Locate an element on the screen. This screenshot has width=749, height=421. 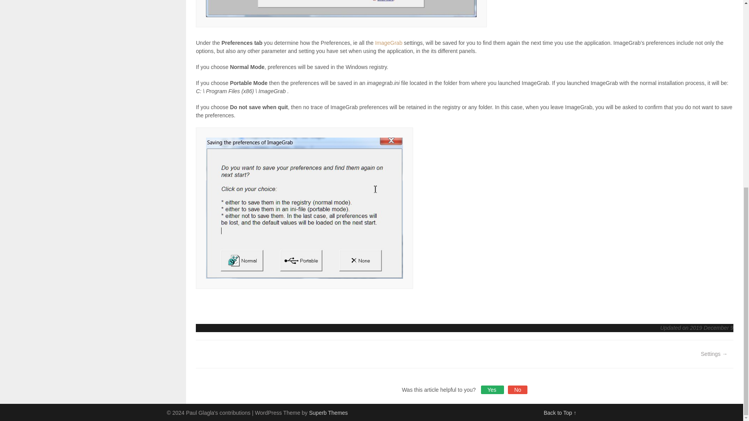
Yes is located at coordinates (492, 390).